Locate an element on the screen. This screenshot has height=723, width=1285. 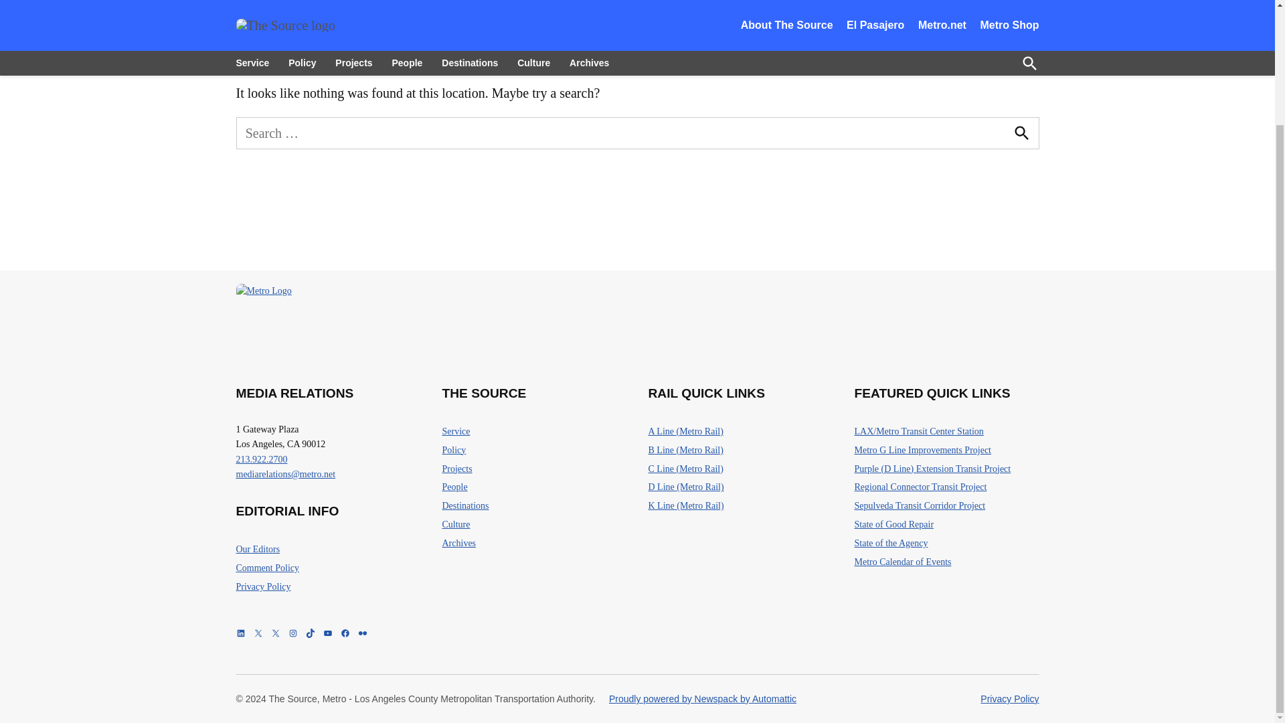
Comment Policy is located at coordinates (267, 568).